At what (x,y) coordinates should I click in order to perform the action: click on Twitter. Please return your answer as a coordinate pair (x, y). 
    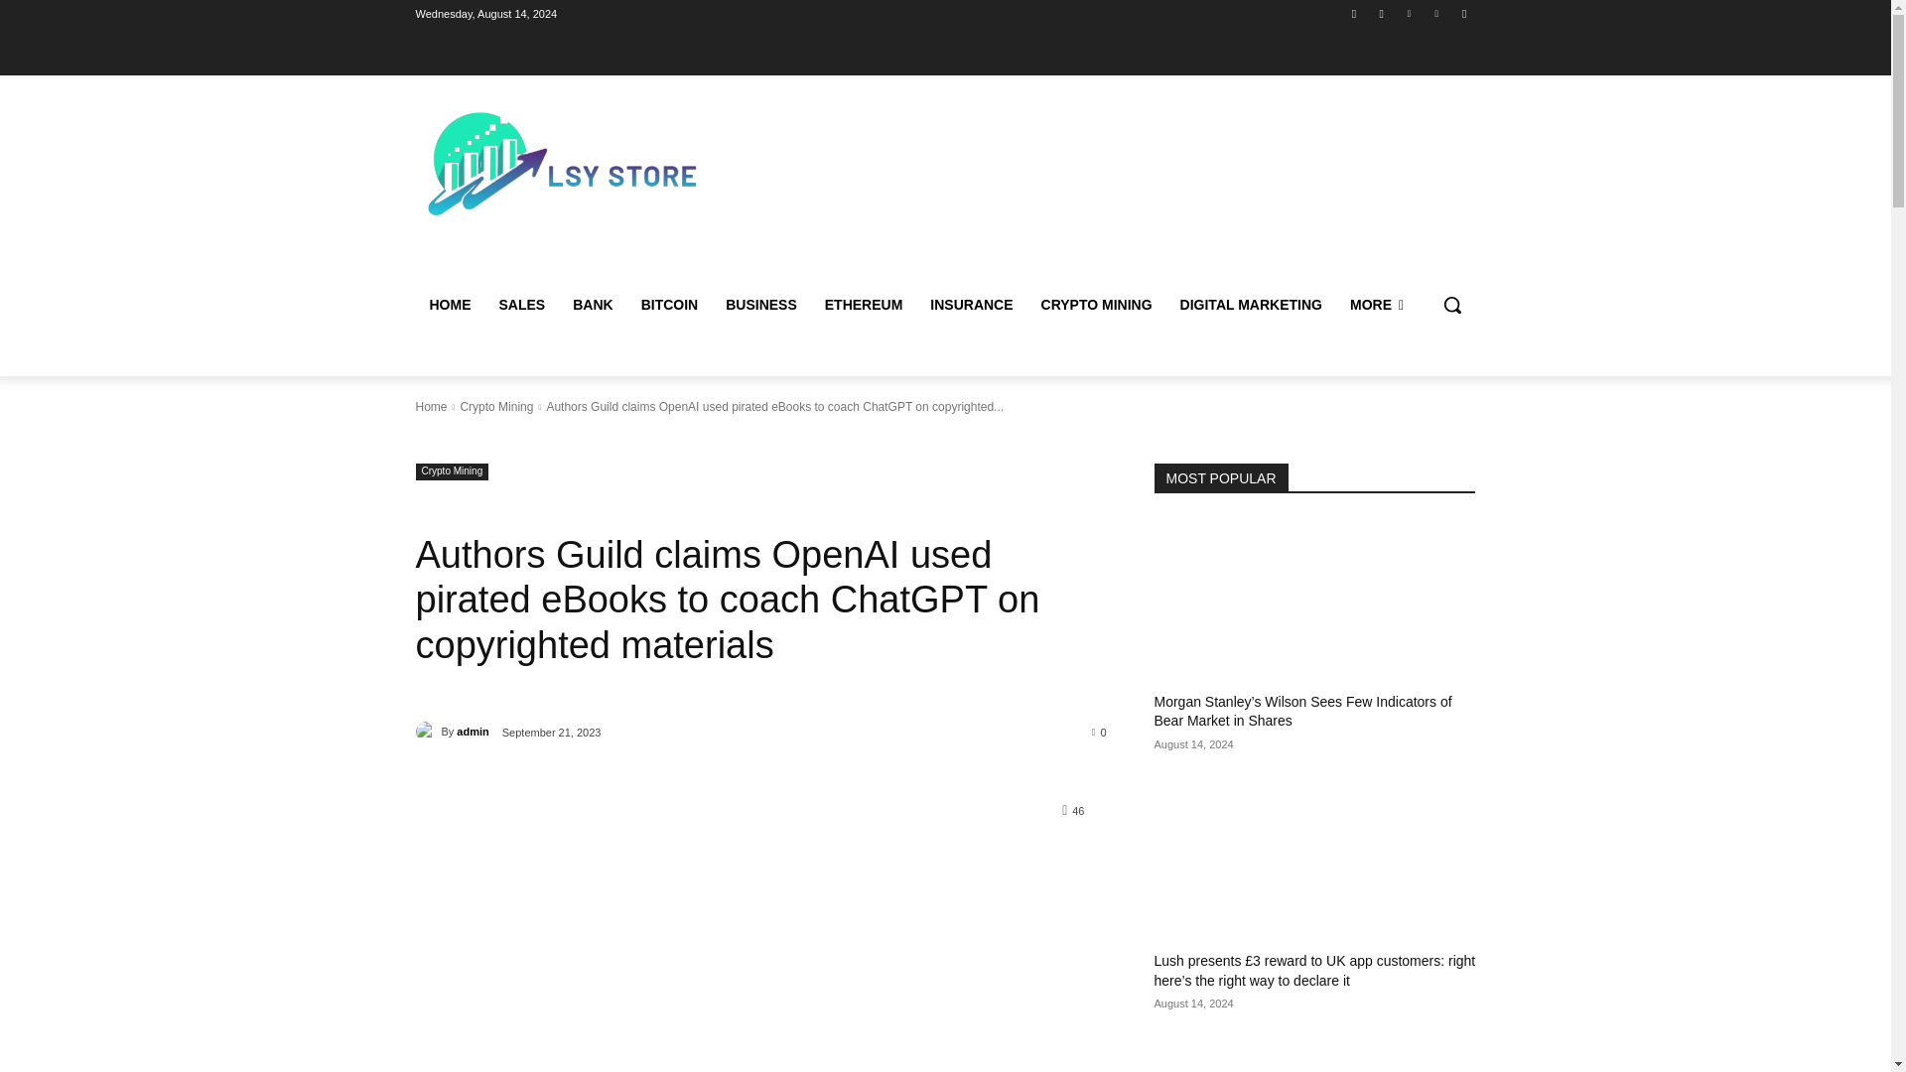
    Looking at the image, I should click on (1408, 13).